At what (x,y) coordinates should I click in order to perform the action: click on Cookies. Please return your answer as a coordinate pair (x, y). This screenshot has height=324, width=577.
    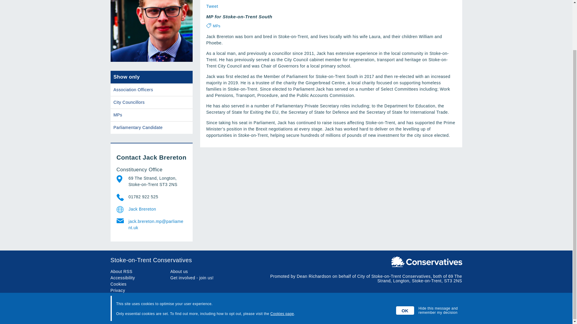
    Looking at the image, I should click on (119, 284).